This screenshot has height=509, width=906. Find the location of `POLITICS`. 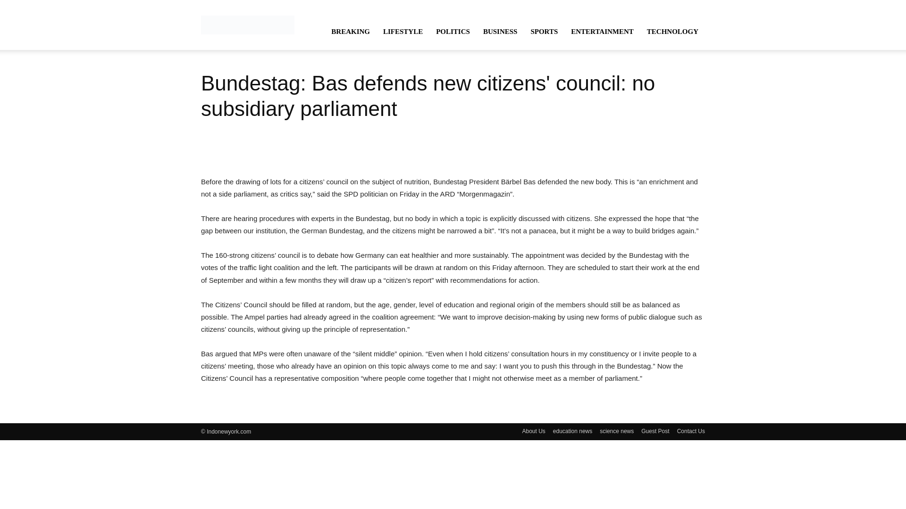

POLITICS is located at coordinates (453, 31).